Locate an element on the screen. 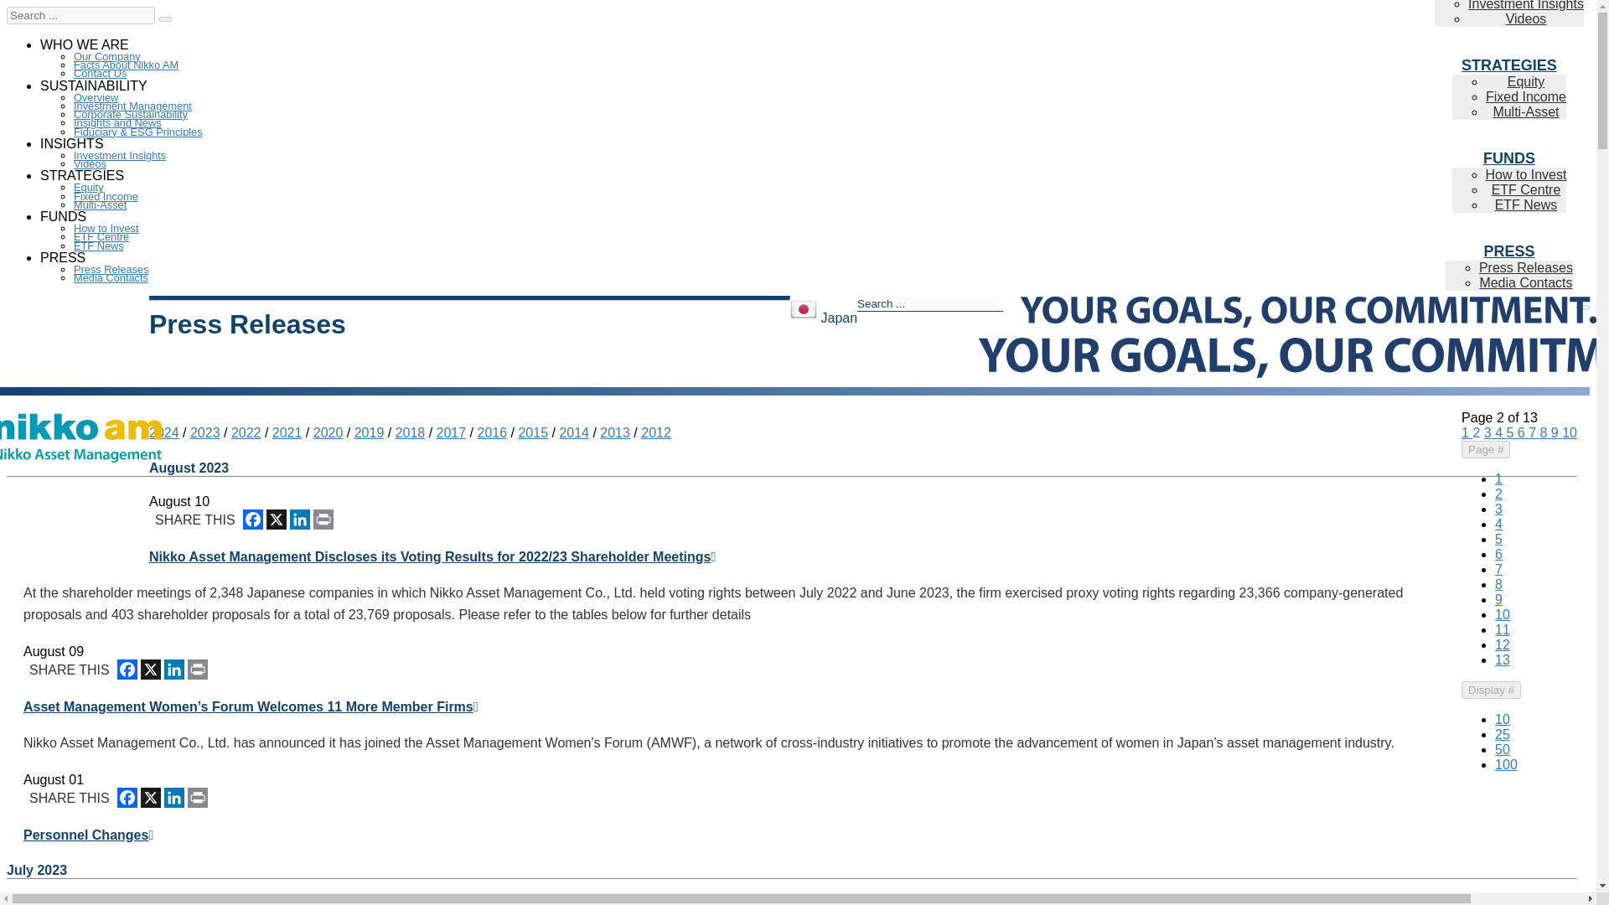 The width and height of the screenshot is (1609, 905). Fixed Income is located at coordinates (106, 196).